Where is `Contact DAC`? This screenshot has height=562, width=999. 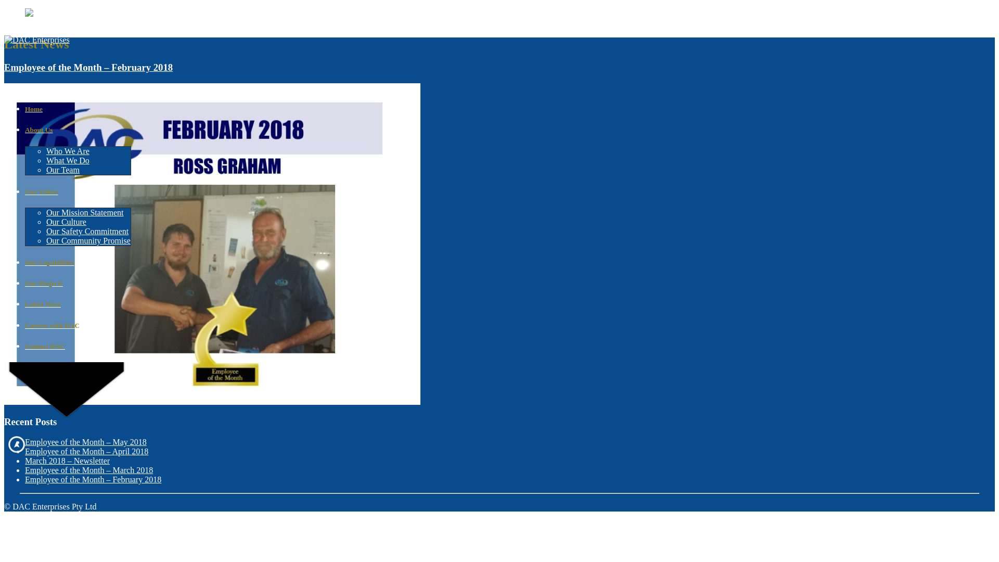
Contact DAC is located at coordinates (78, 347).